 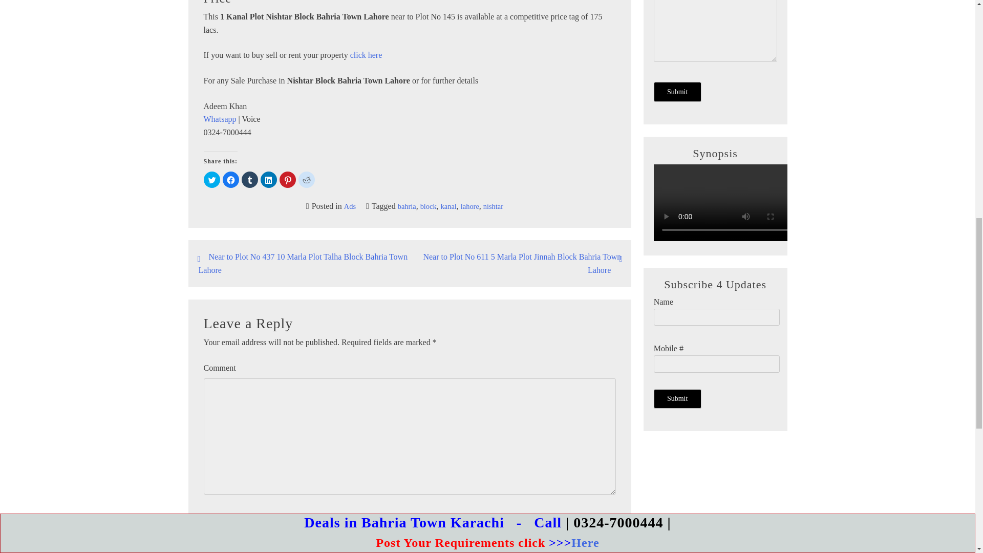 What do you see at coordinates (220, 119) in the screenshot?
I see `Whatsapp` at bounding box center [220, 119].